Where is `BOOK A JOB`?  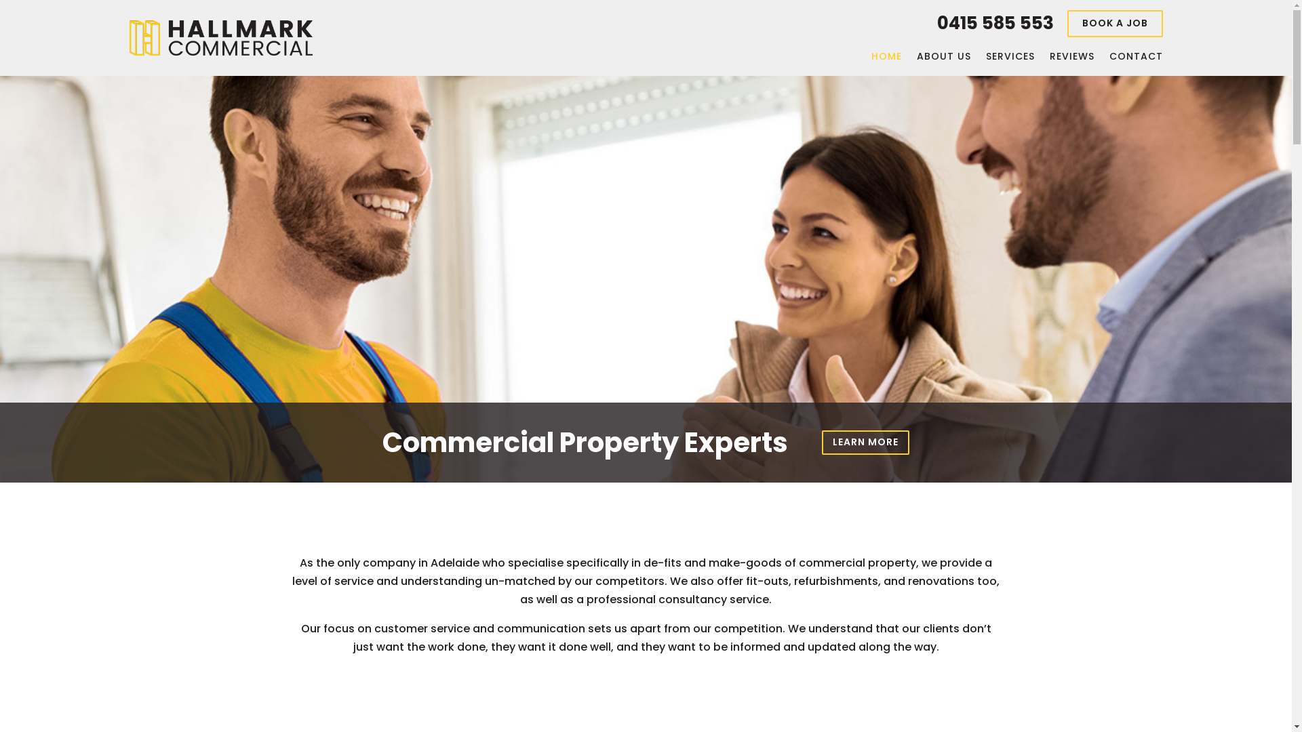 BOOK A JOB is located at coordinates (1115, 24).